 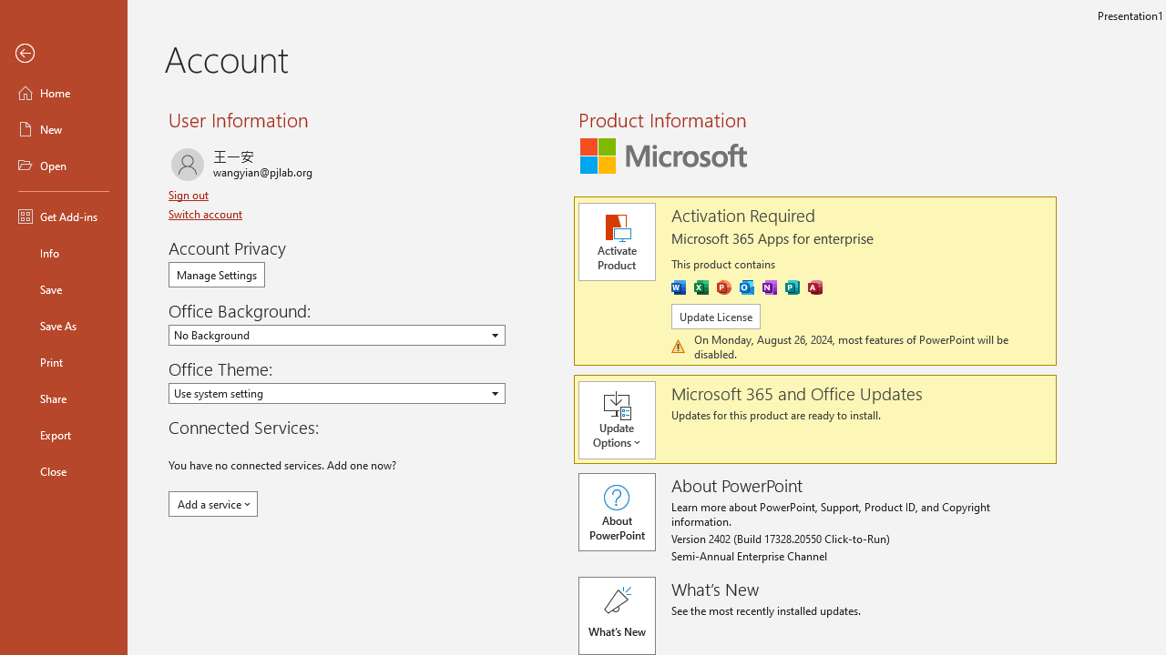 I want to click on Info, so click(x=64, y=253).